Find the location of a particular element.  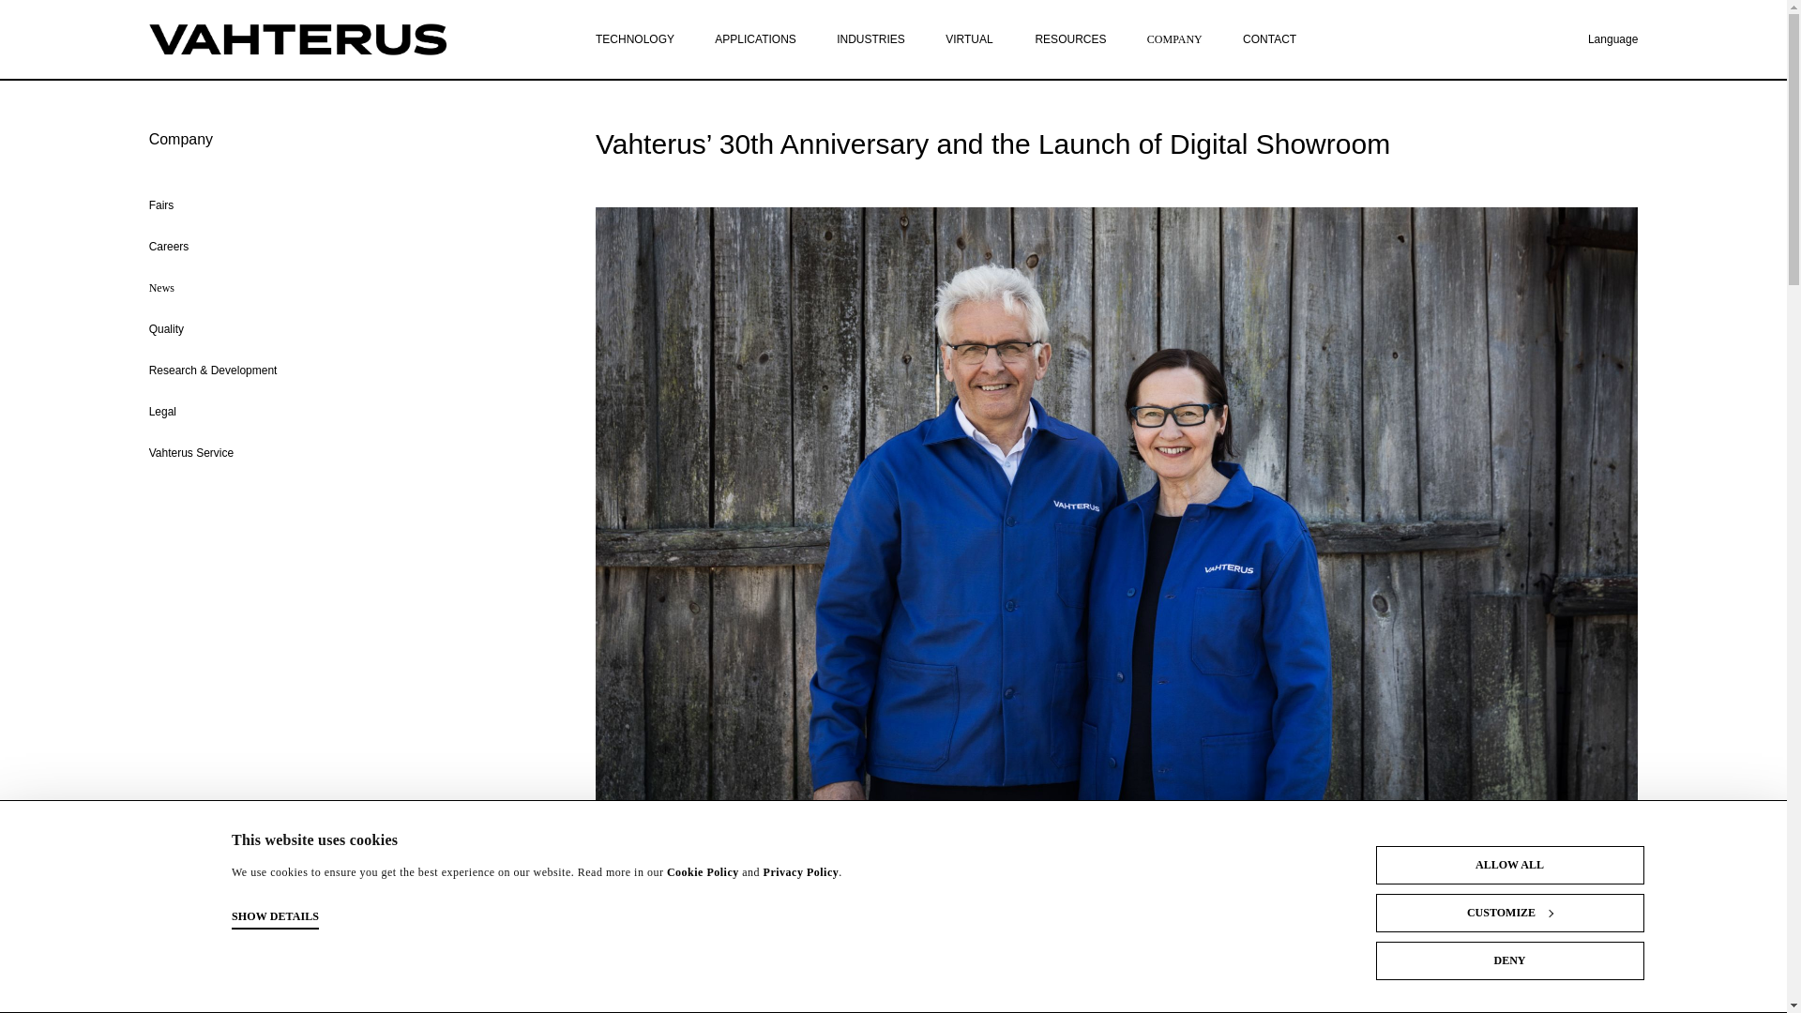

Cookie Policy is located at coordinates (702, 872).